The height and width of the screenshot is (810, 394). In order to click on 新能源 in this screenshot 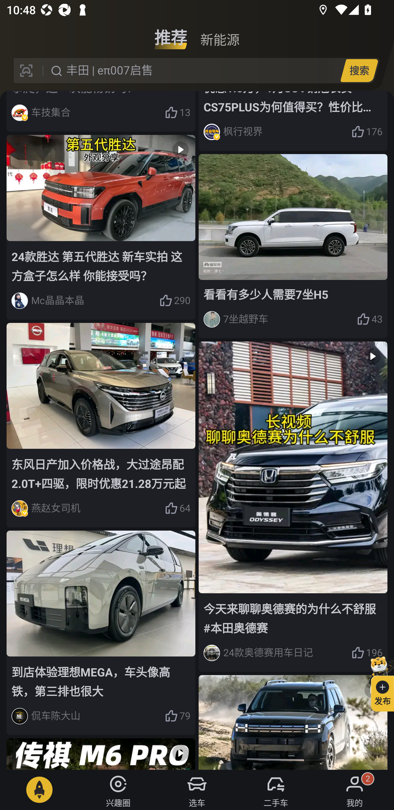, I will do `click(220, 34)`.